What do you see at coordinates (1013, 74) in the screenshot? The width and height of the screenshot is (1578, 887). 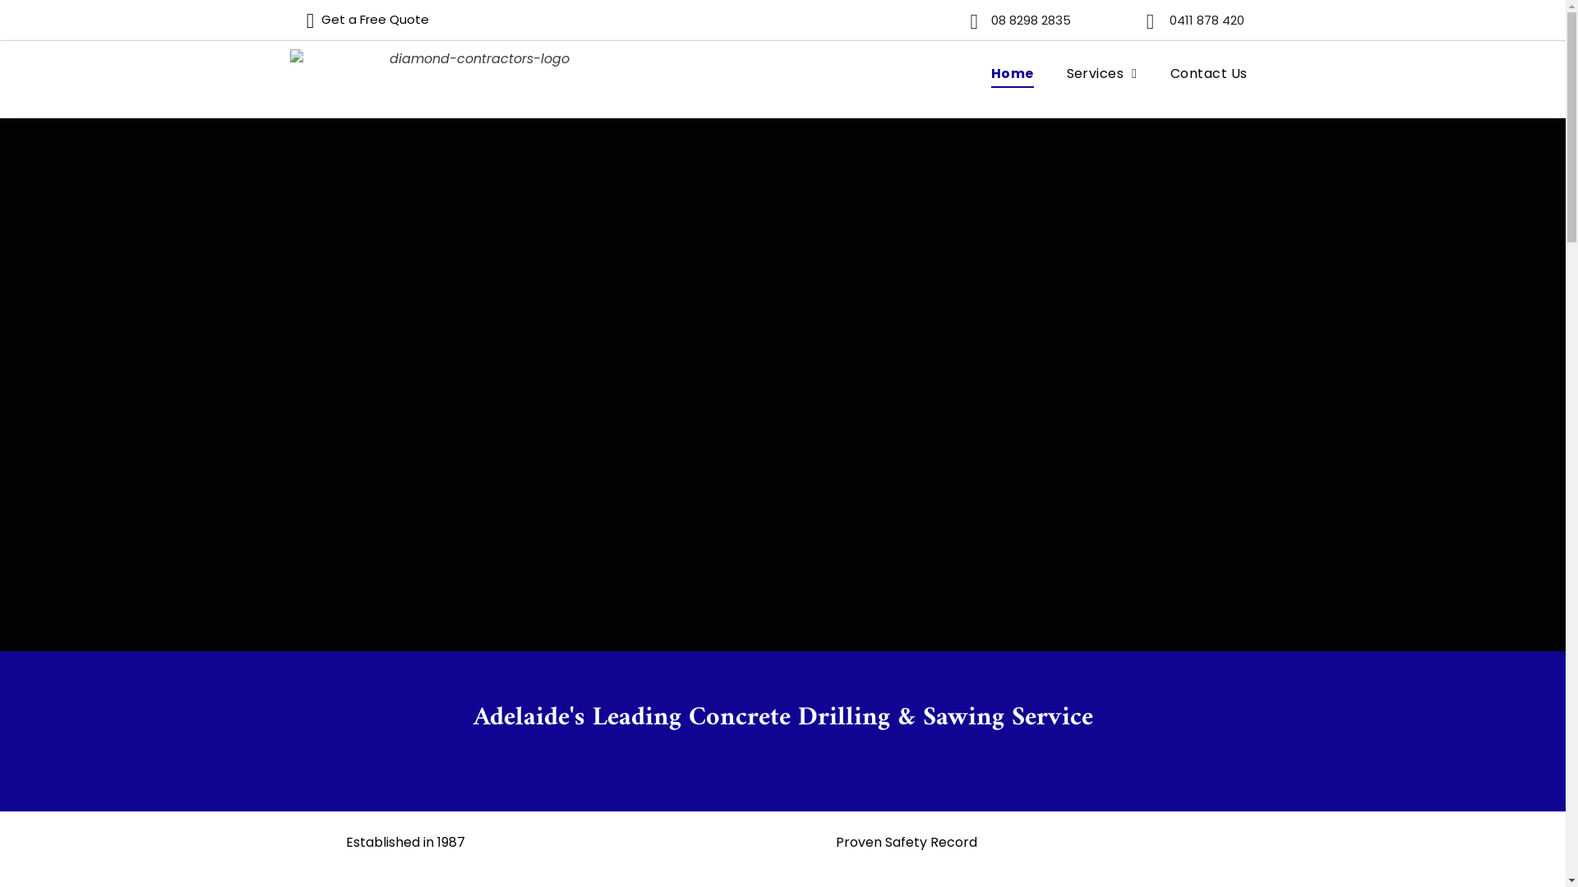 I see `Home` at bounding box center [1013, 74].